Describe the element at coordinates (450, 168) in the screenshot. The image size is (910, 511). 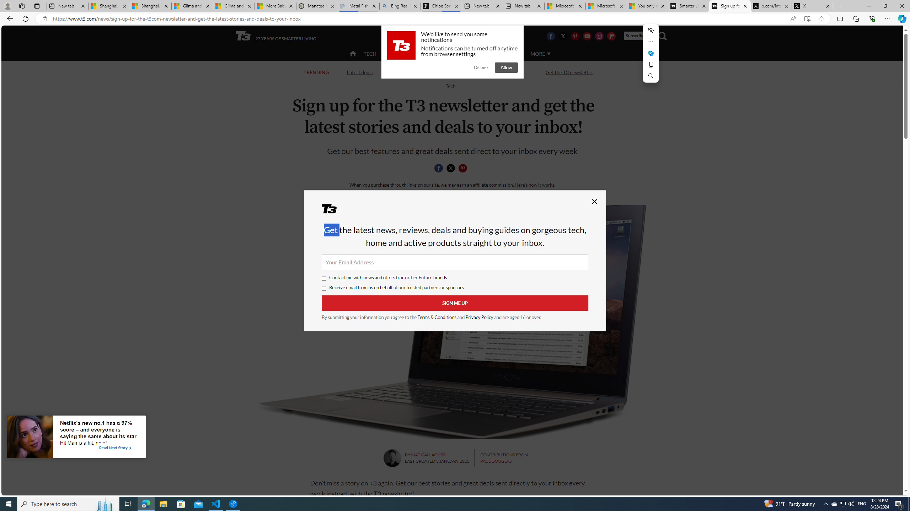
I see `Share this page on Twitter` at that location.